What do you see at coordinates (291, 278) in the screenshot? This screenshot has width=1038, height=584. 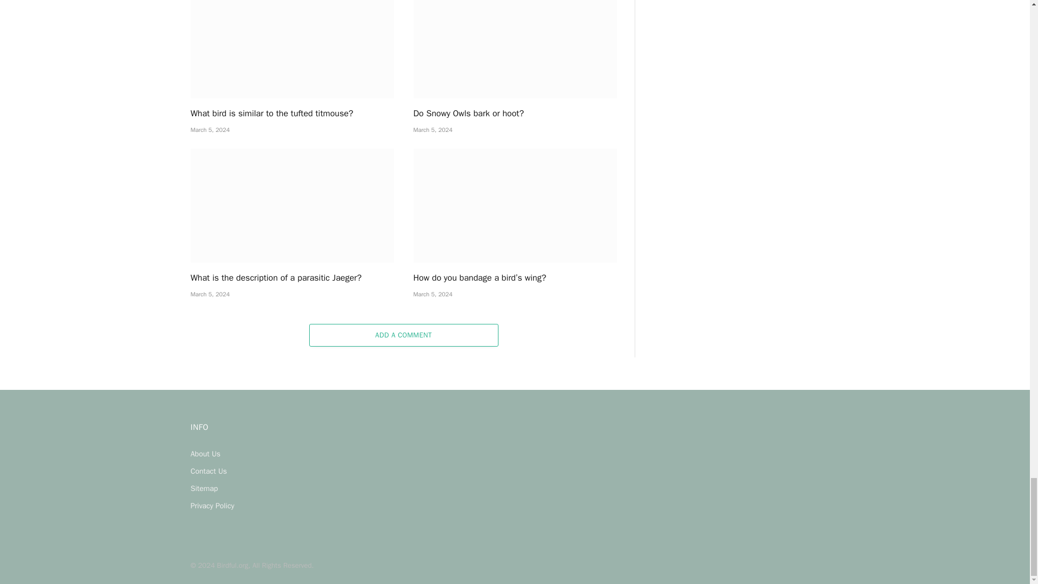 I see `What is the description of a parasitic Jaeger?` at bounding box center [291, 278].